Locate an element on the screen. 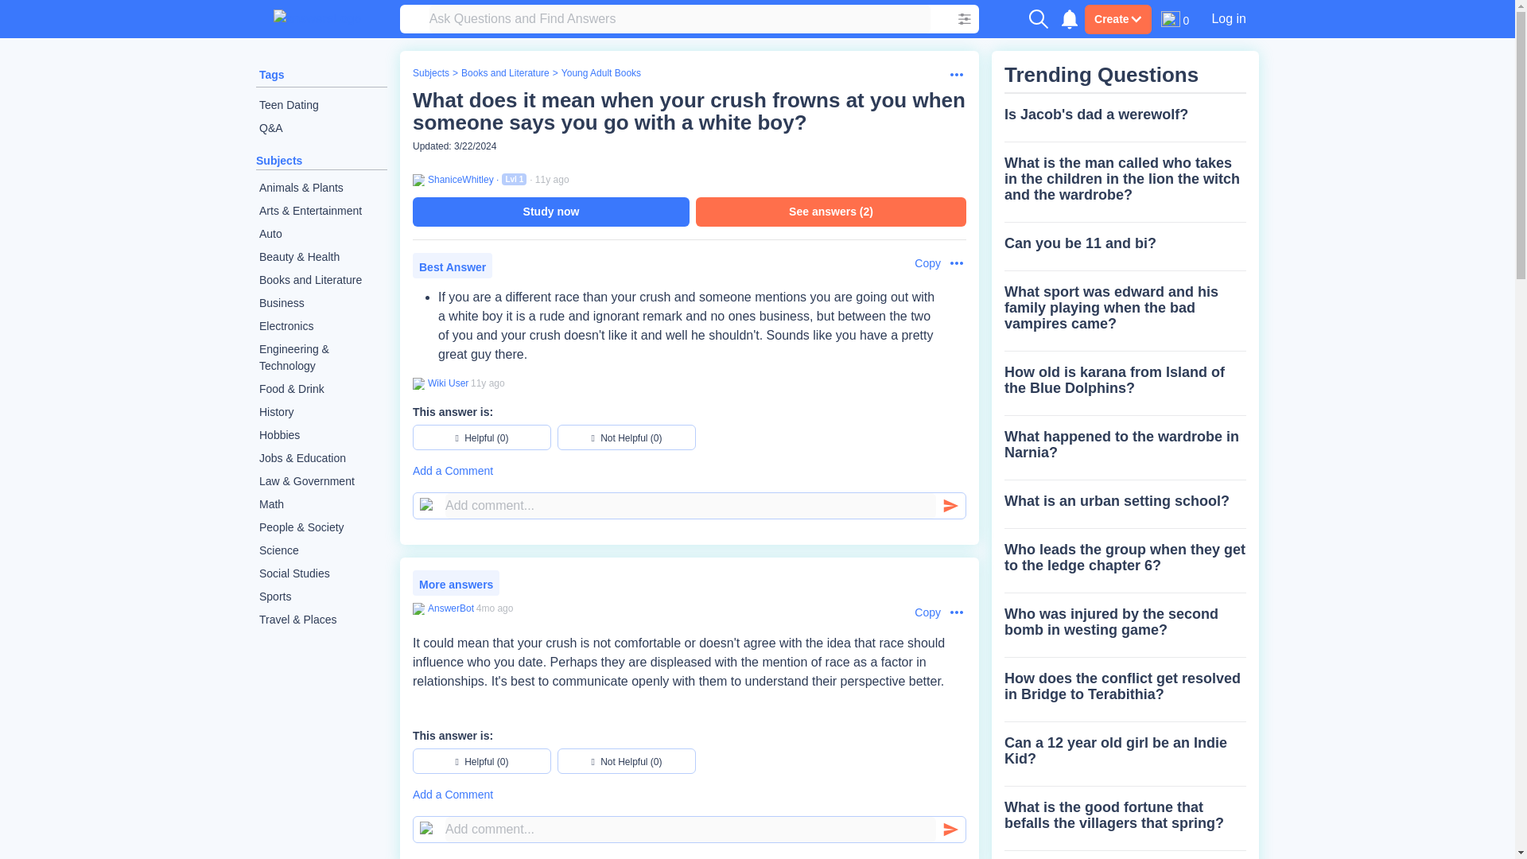  Business is located at coordinates (321, 304).